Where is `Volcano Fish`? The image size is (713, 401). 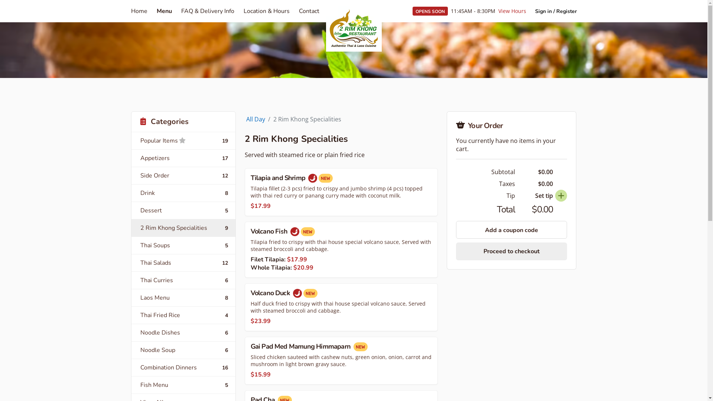
Volcano Fish is located at coordinates (342, 250).